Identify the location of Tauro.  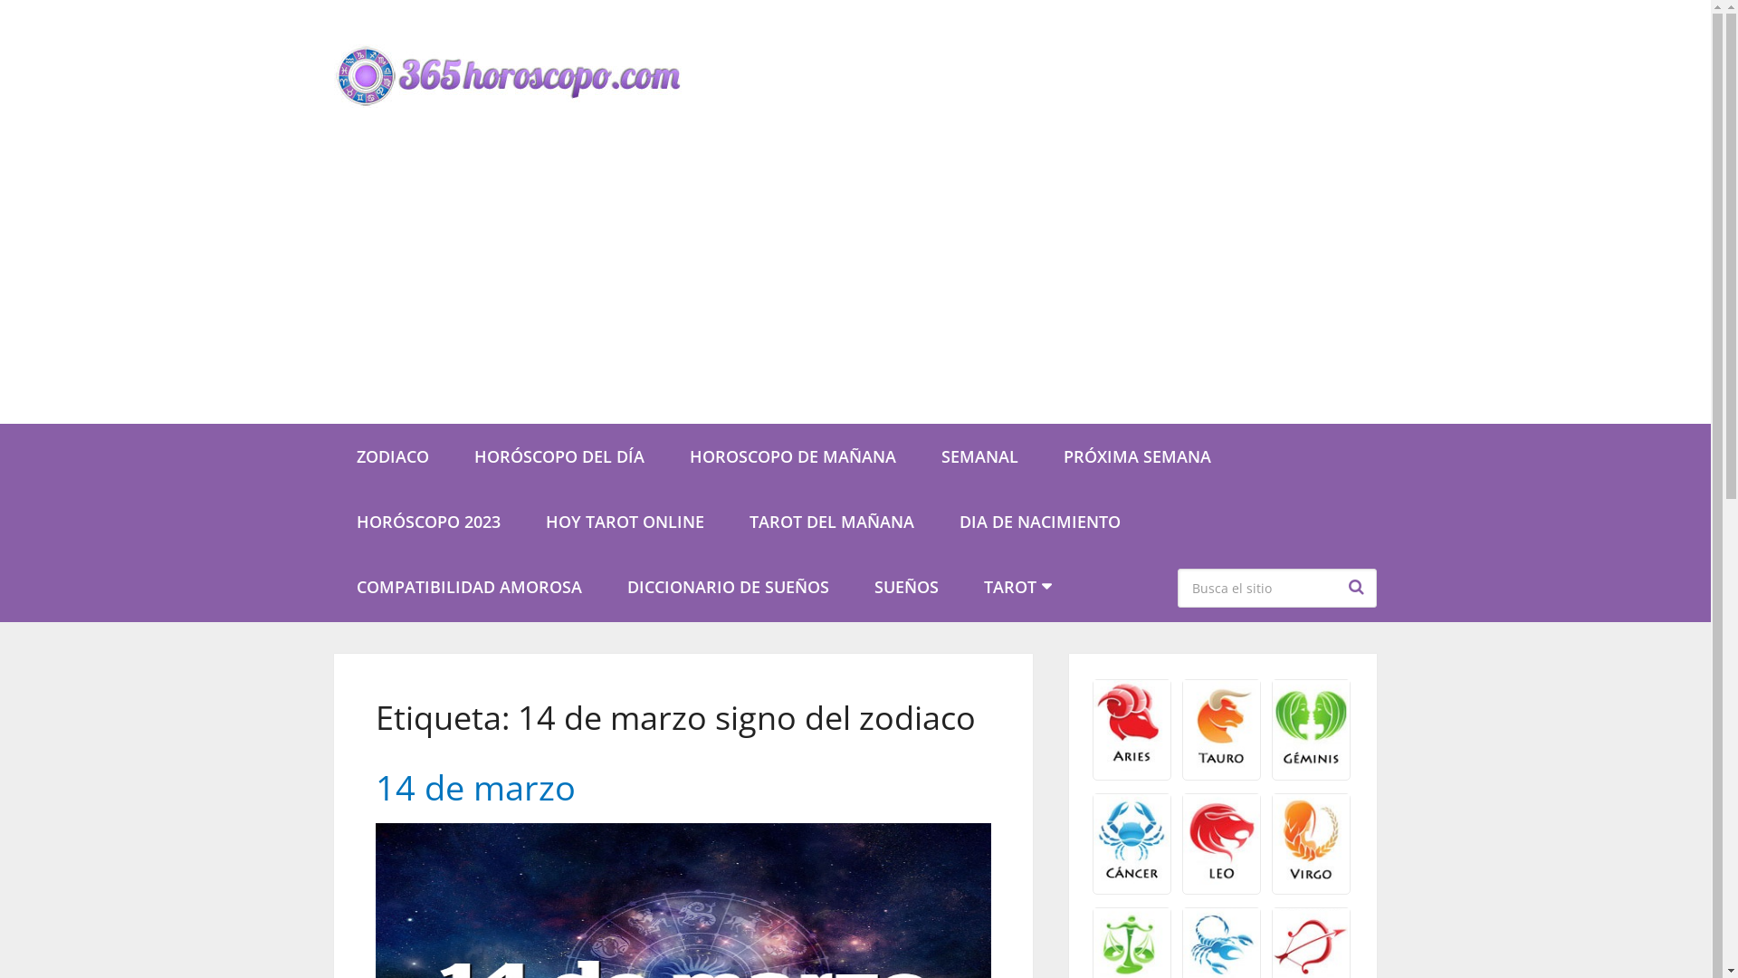
(1222, 764).